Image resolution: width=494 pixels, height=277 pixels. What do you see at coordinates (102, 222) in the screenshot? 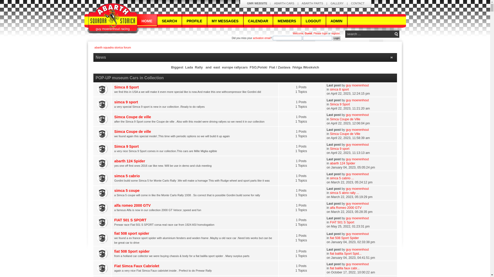
I see `No New Posts` at bounding box center [102, 222].